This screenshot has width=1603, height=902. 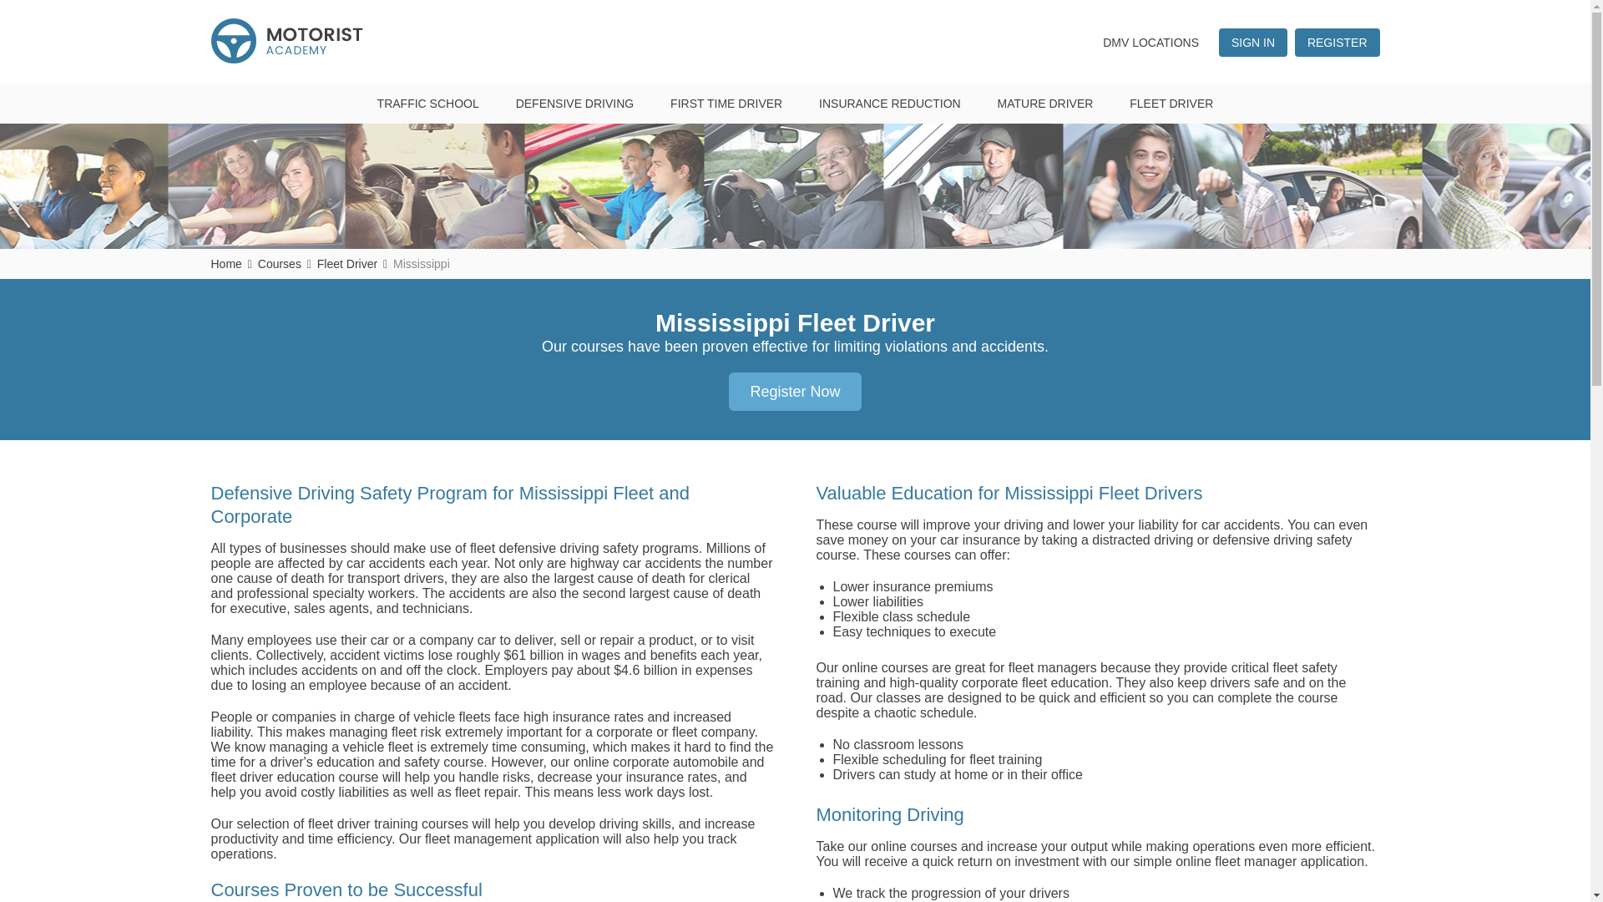 What do you see at coordinates (574, 104) in the screenshot?
I see `DEFENSIVE DRIVING` at bounding box center [574, 104].